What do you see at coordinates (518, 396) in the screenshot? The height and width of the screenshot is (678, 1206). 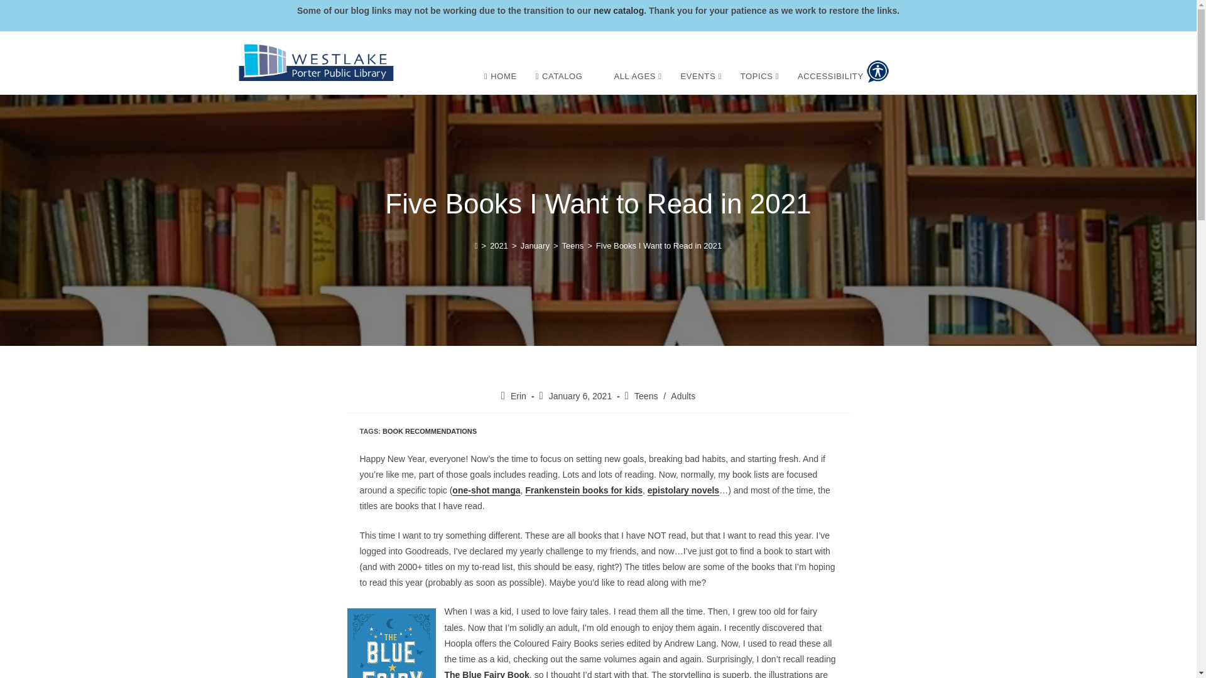 I see `Posts by Erin` at bounding box center [518, 396].